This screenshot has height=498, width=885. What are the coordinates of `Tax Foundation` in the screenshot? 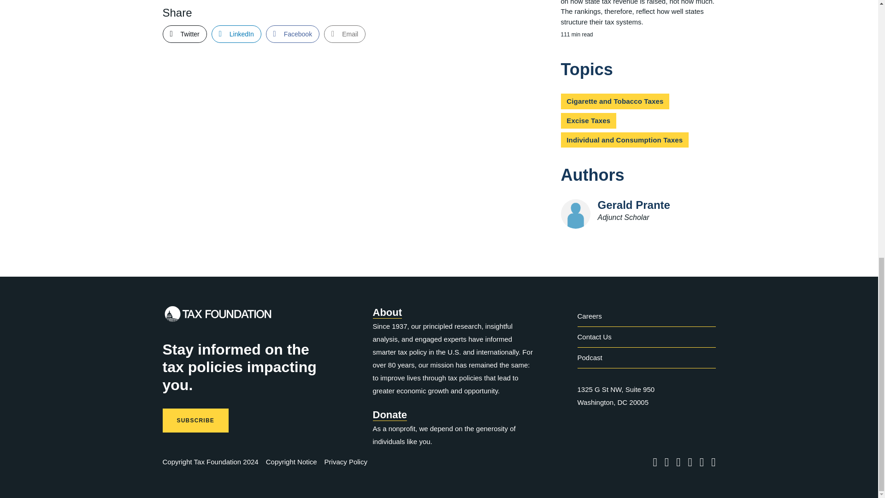 It's located at (217, 316).